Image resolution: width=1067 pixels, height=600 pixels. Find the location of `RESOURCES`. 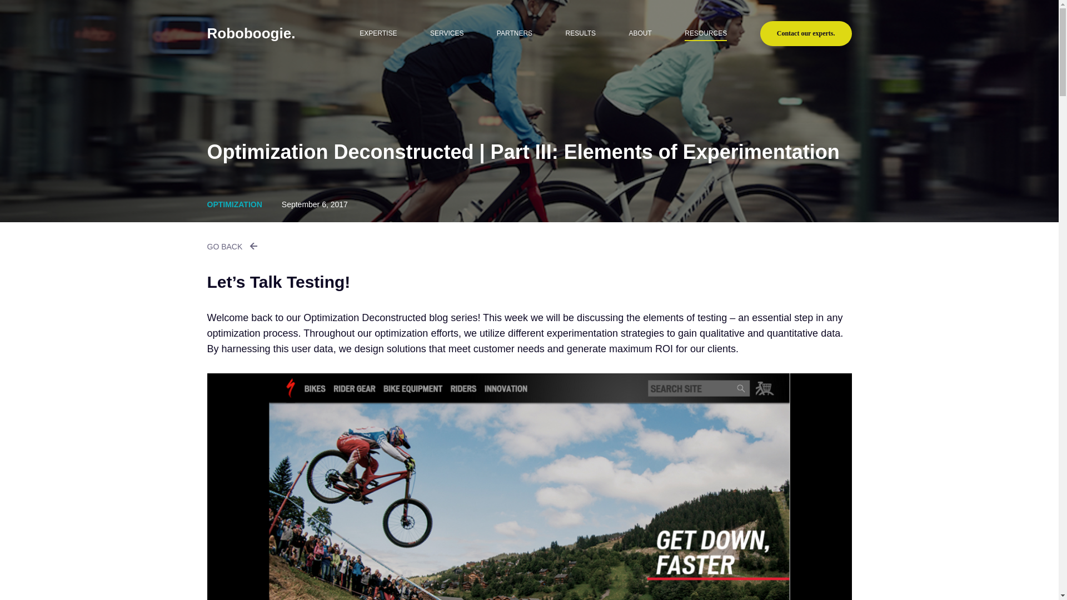

RESOURCES is located at coordinates (706, 34).